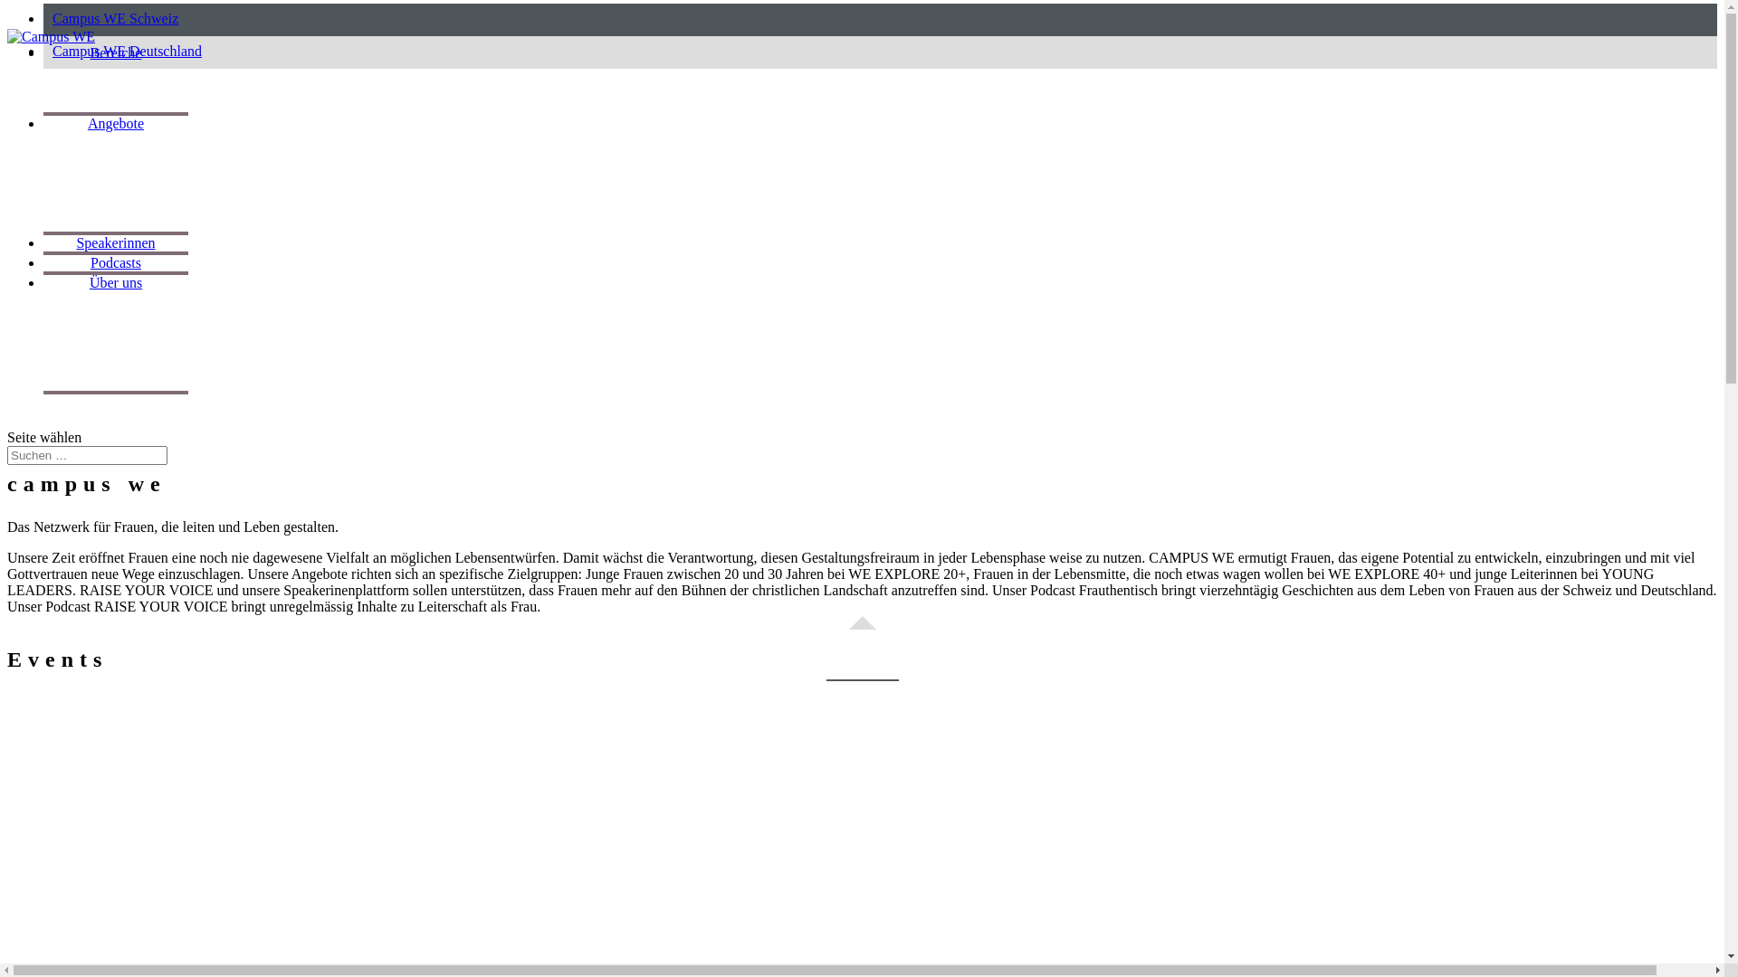  I want to click on we lead, so click(116, 78).